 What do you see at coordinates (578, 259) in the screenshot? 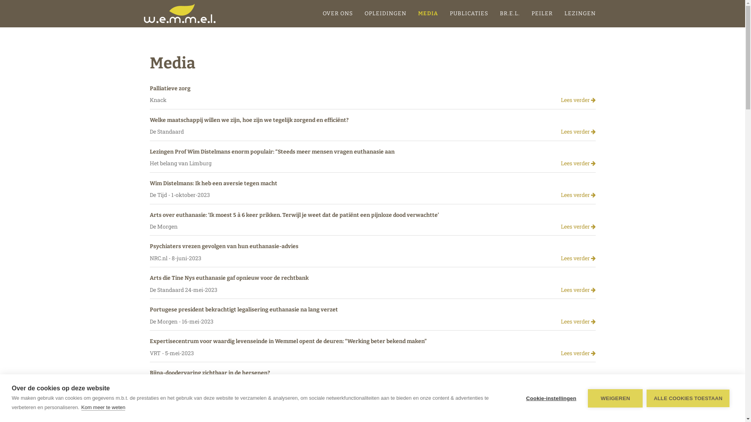
I see `Lees verder` at bounding box center [578, 259].